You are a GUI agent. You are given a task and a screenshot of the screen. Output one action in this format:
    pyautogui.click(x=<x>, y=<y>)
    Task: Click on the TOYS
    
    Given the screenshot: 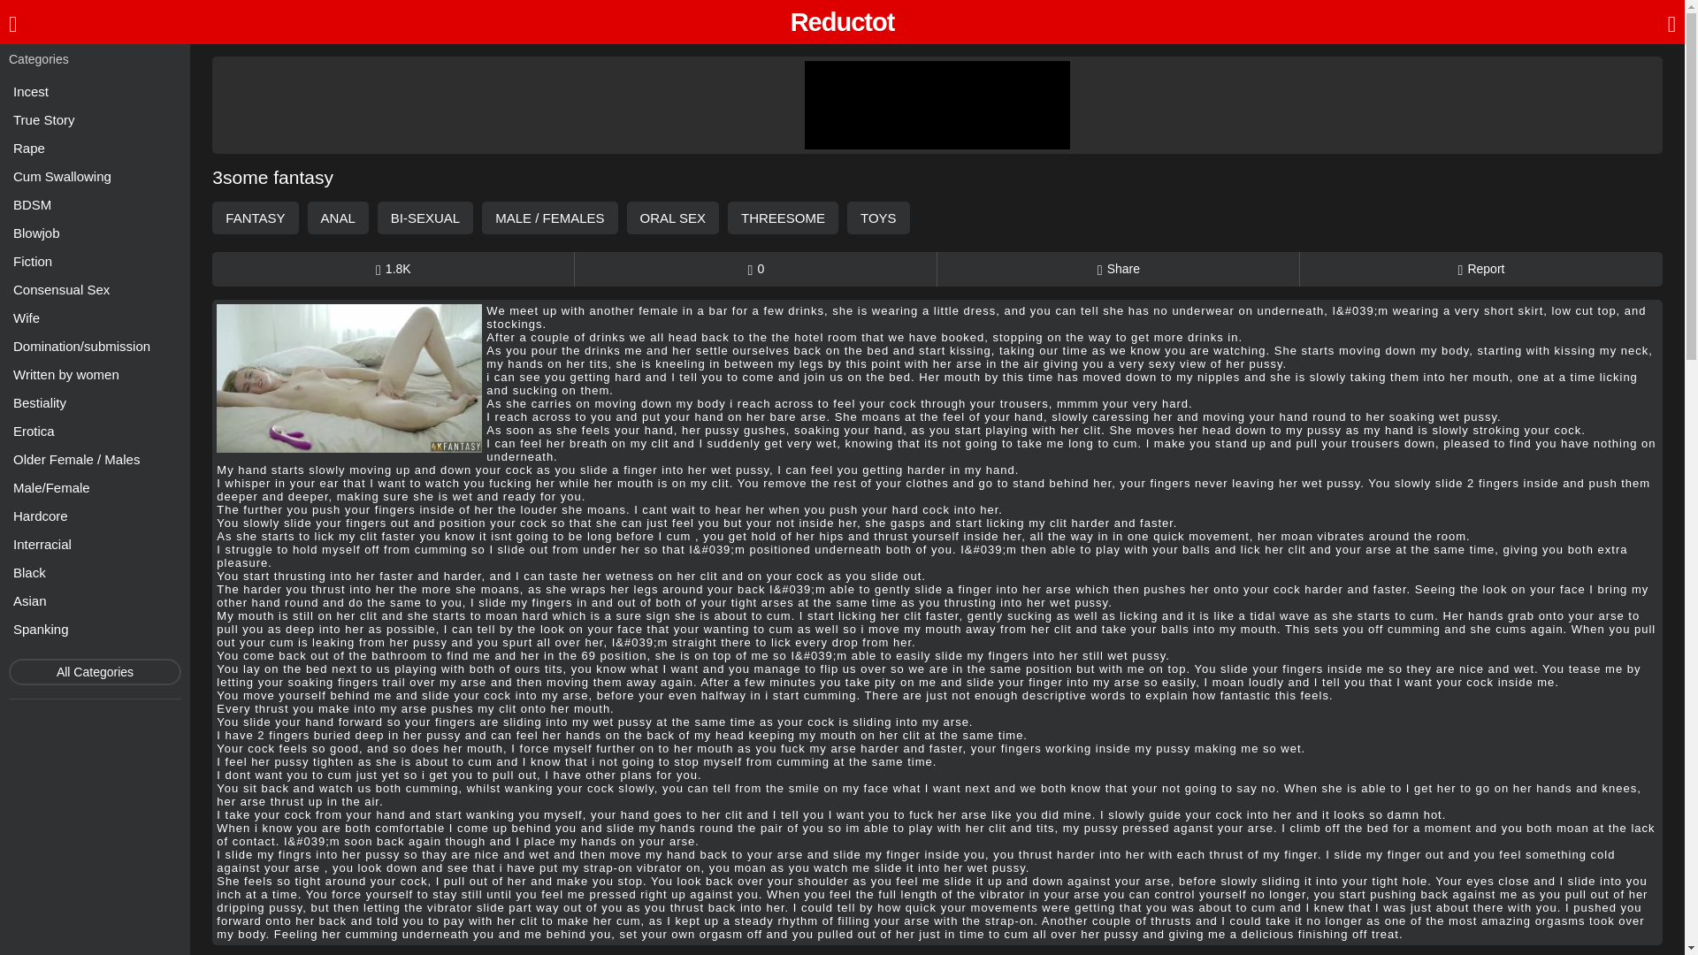 What is the action you would take?
    pyautogui.click(x=879, y=218)
    